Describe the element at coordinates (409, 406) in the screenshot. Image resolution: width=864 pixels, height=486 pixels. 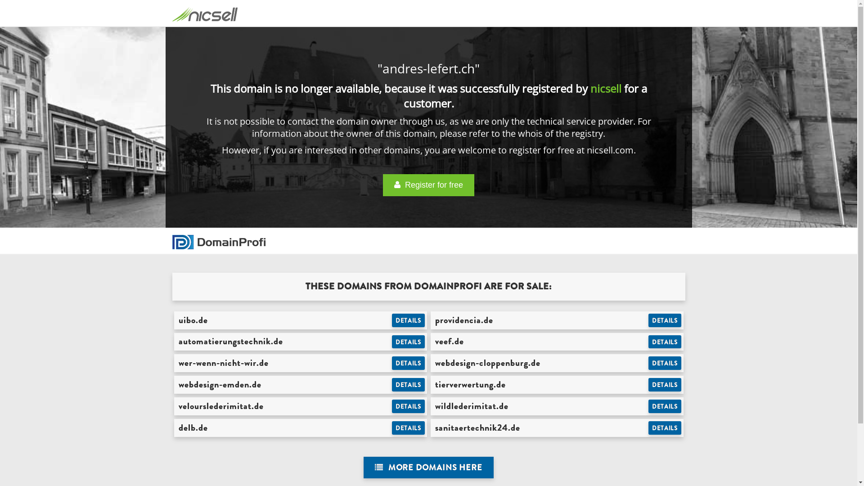
I see `DETAILS` at that location.